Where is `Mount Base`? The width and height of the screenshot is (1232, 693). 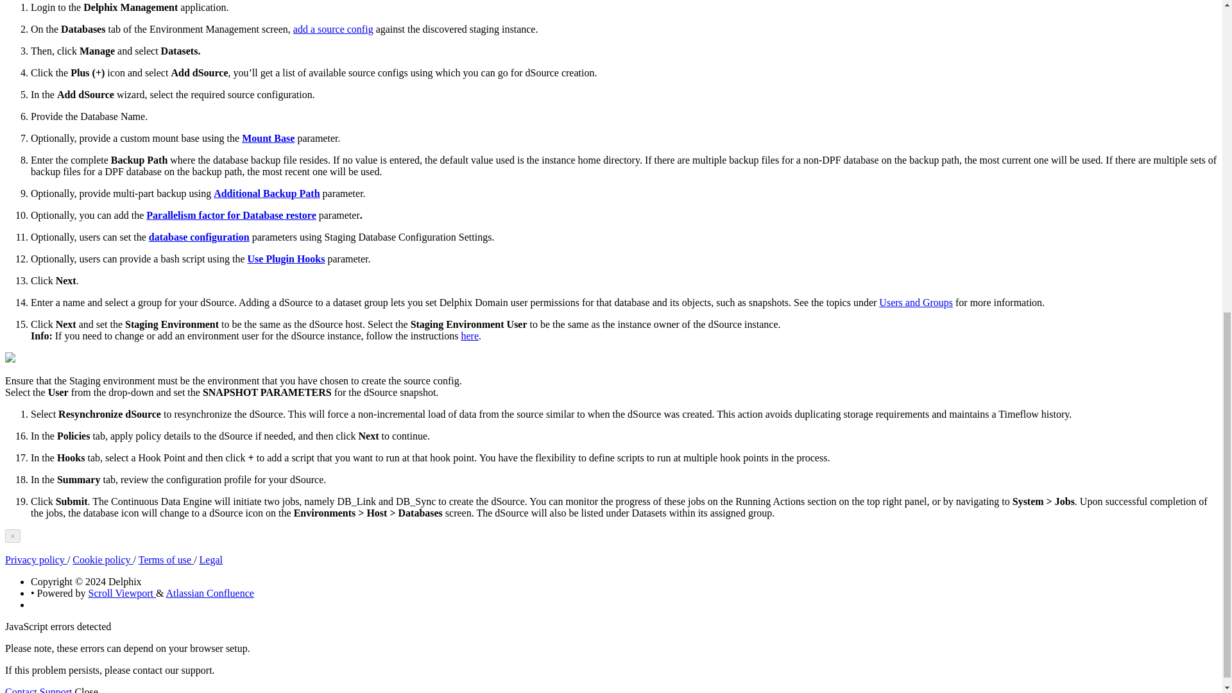 Mount Base is located at coordinates (268, 138).